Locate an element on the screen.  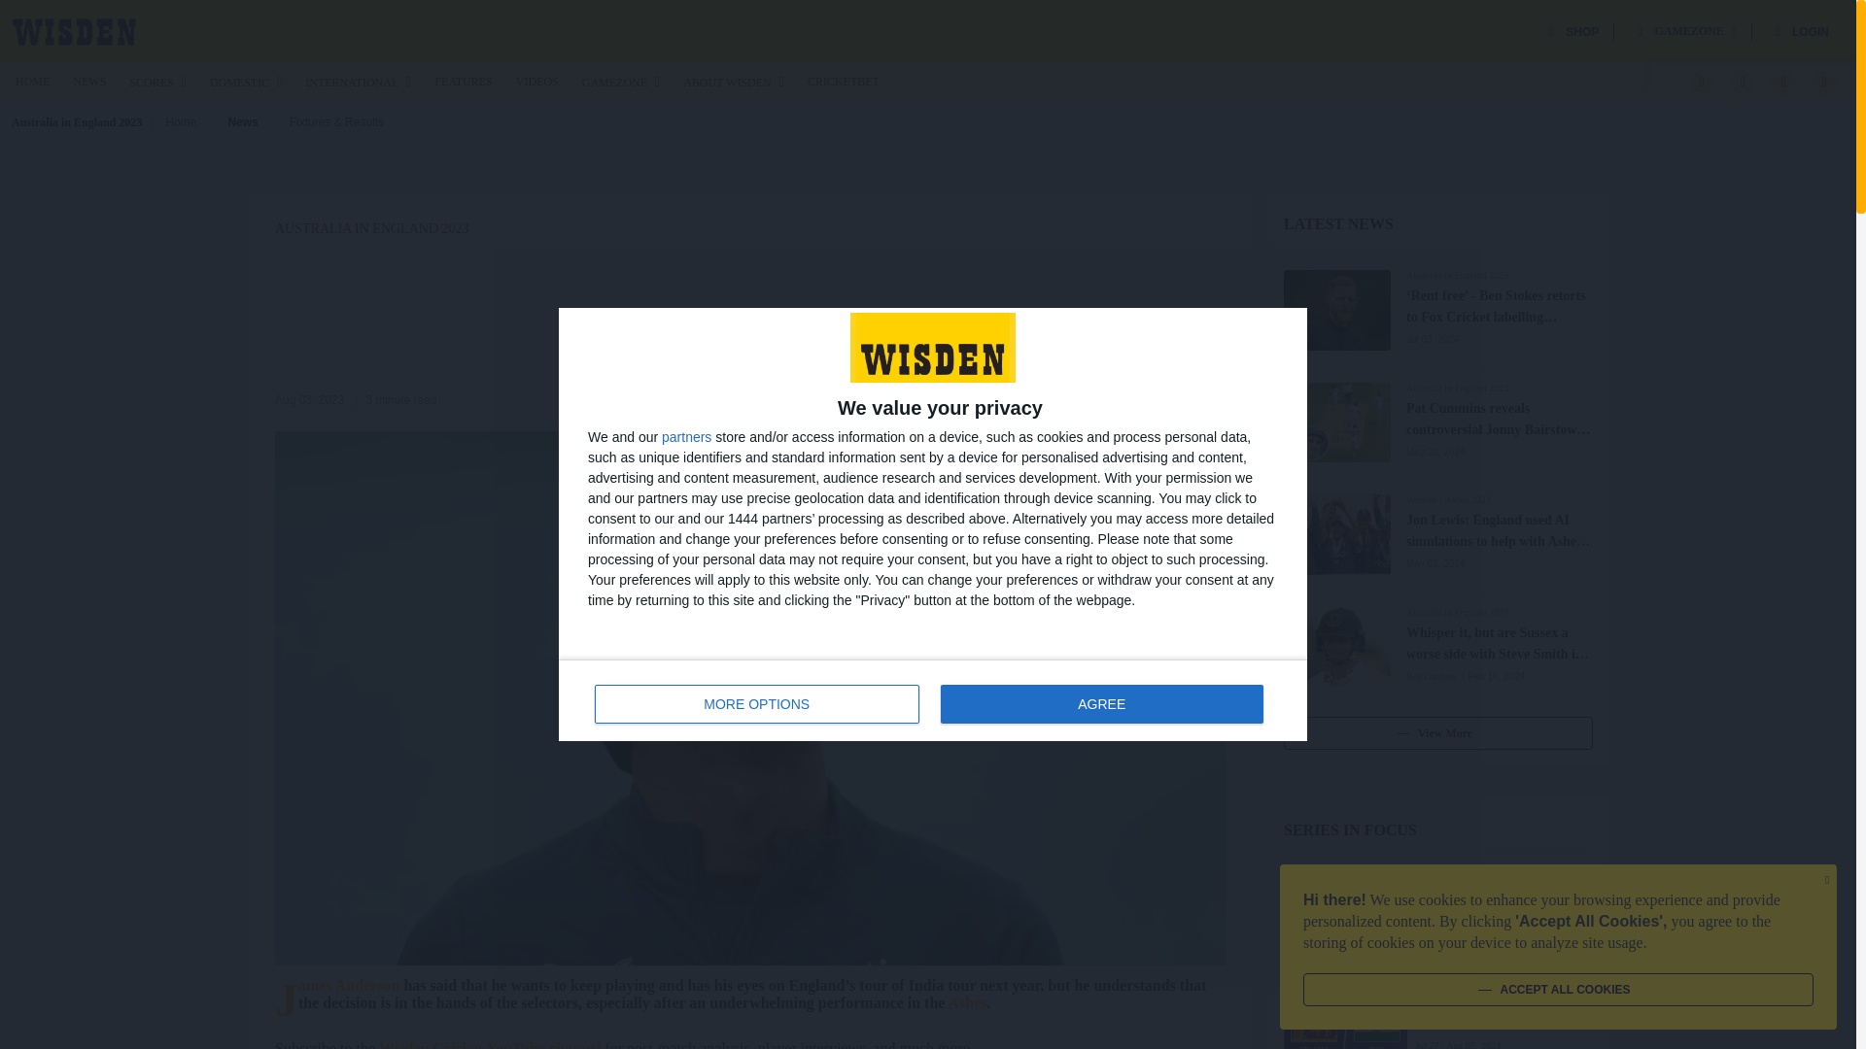
ABOUT WISDEN is located at coordinates (733, 82).